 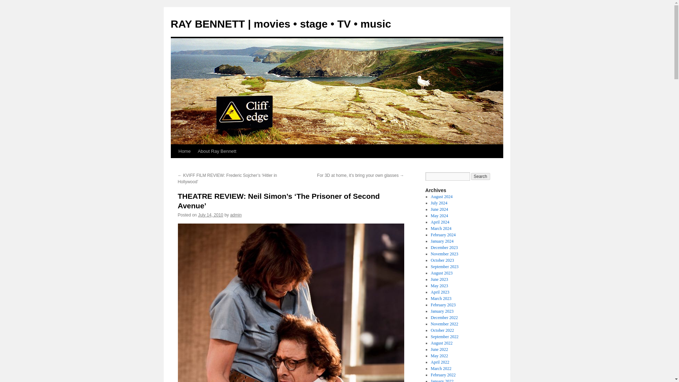 I want to click on About Ray Bennett, so click(x=217, y=151).